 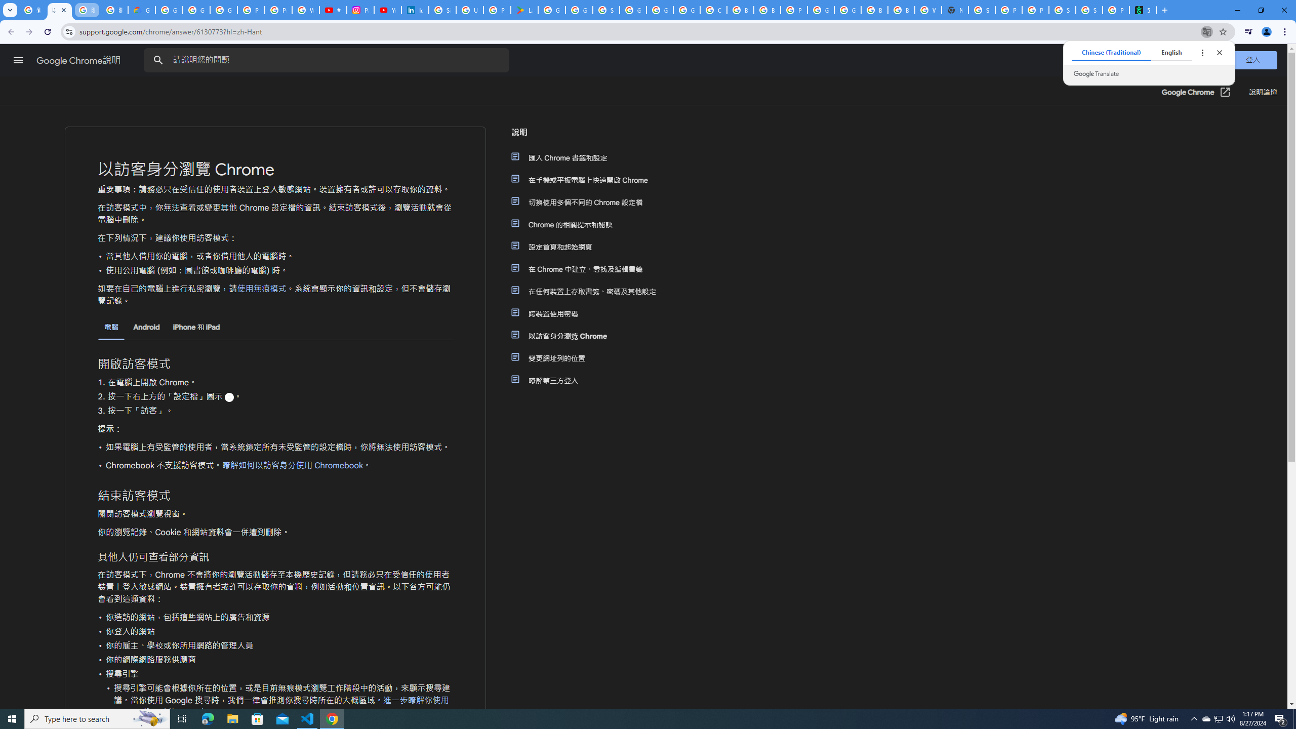 What do you see at coordinates (441, 10) in the screenshot?
I see `Sign in - Google Accounts` at bounding box center [441, 10].